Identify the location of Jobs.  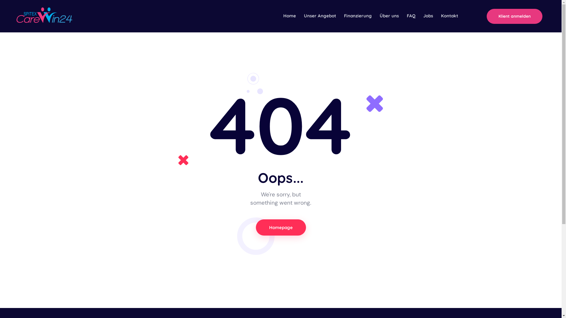
(428, 16).